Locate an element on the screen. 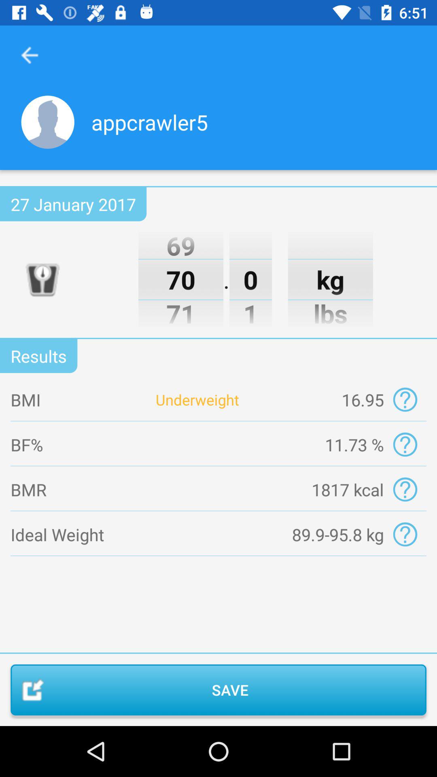  bf 11.73 is located at coordinates (405, 444).